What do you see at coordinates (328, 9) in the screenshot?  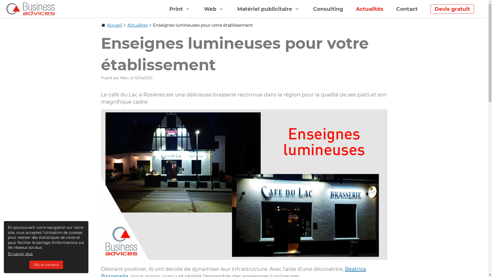 I see `Consulting` at bounding box center [328, 9].